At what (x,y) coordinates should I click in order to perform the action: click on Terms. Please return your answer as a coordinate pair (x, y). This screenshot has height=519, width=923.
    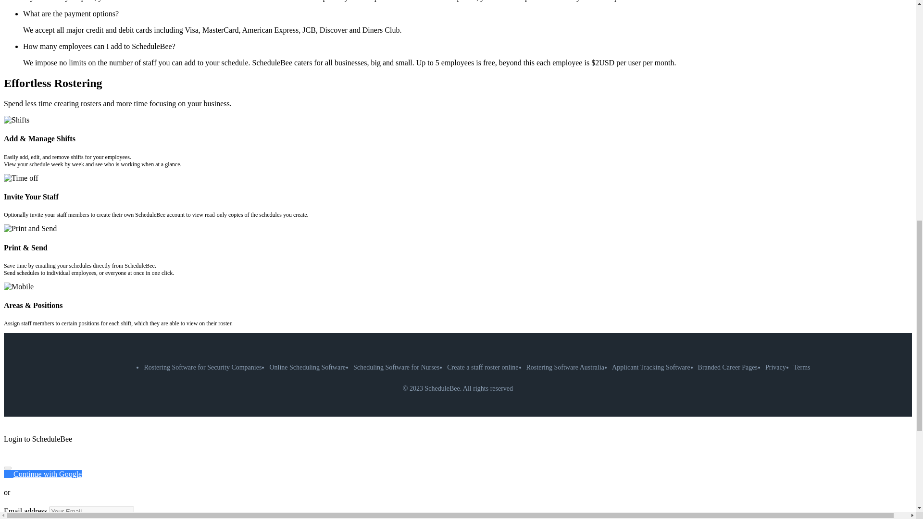
    Looking at the image, I should click on (802, 367).